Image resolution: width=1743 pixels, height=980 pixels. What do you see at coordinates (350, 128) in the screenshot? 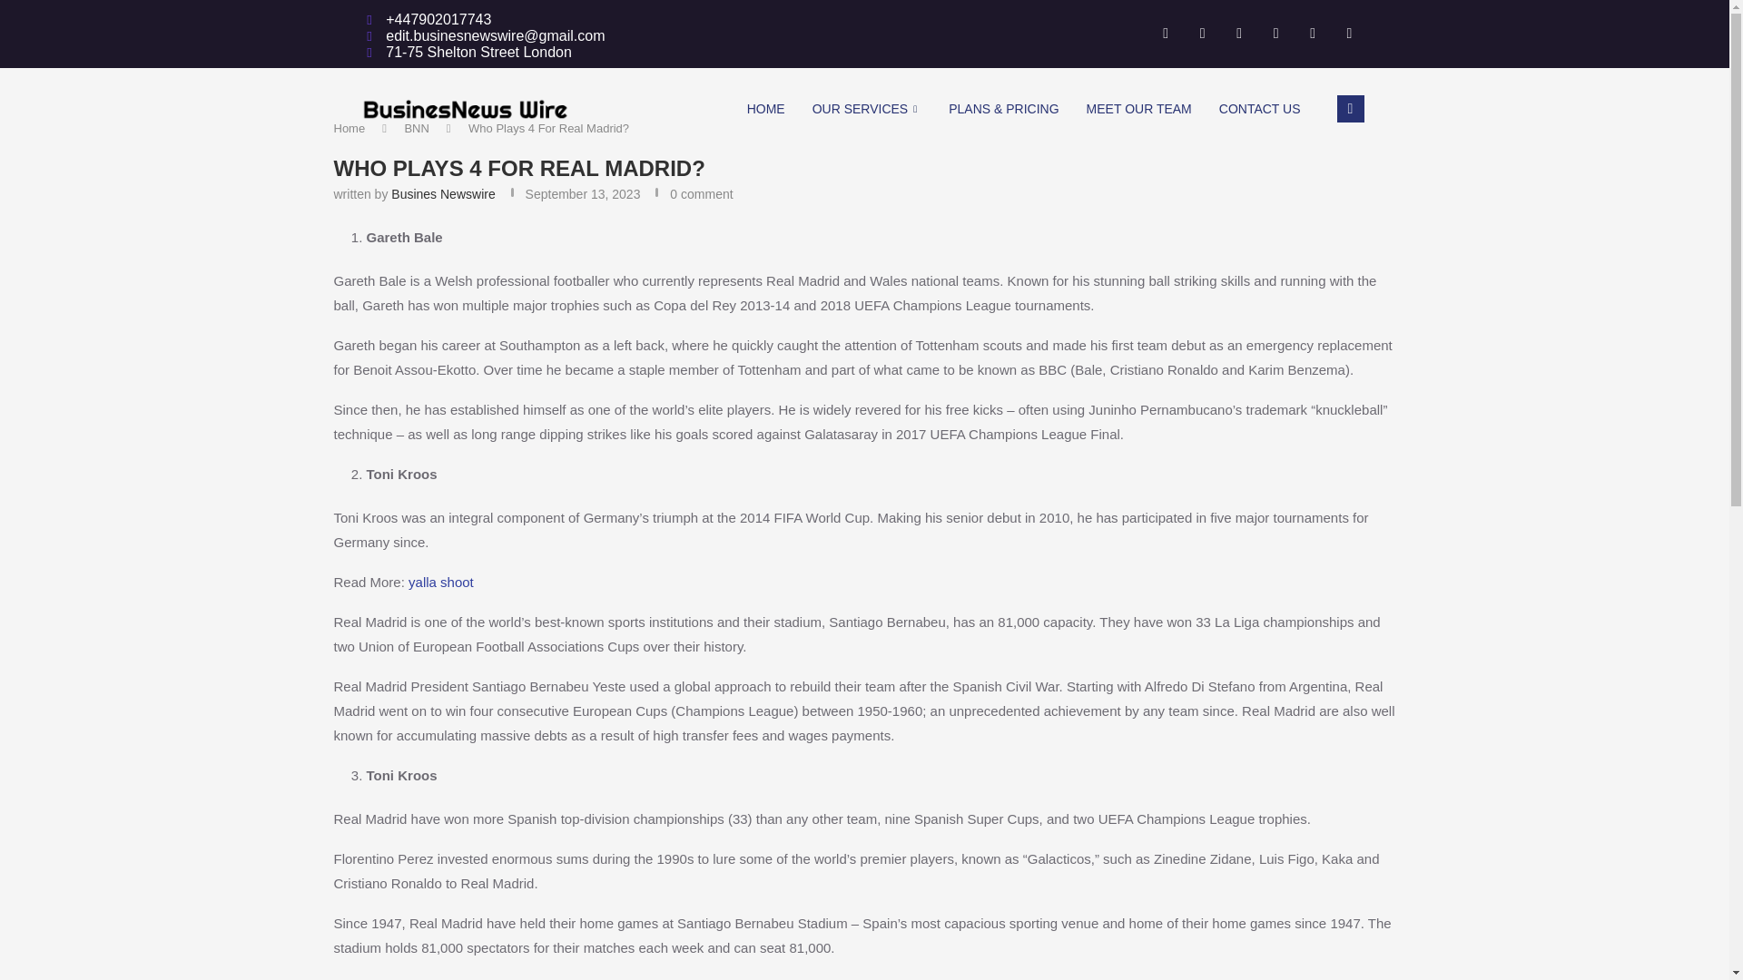
I see `Home` at bounding box center [350, 128].